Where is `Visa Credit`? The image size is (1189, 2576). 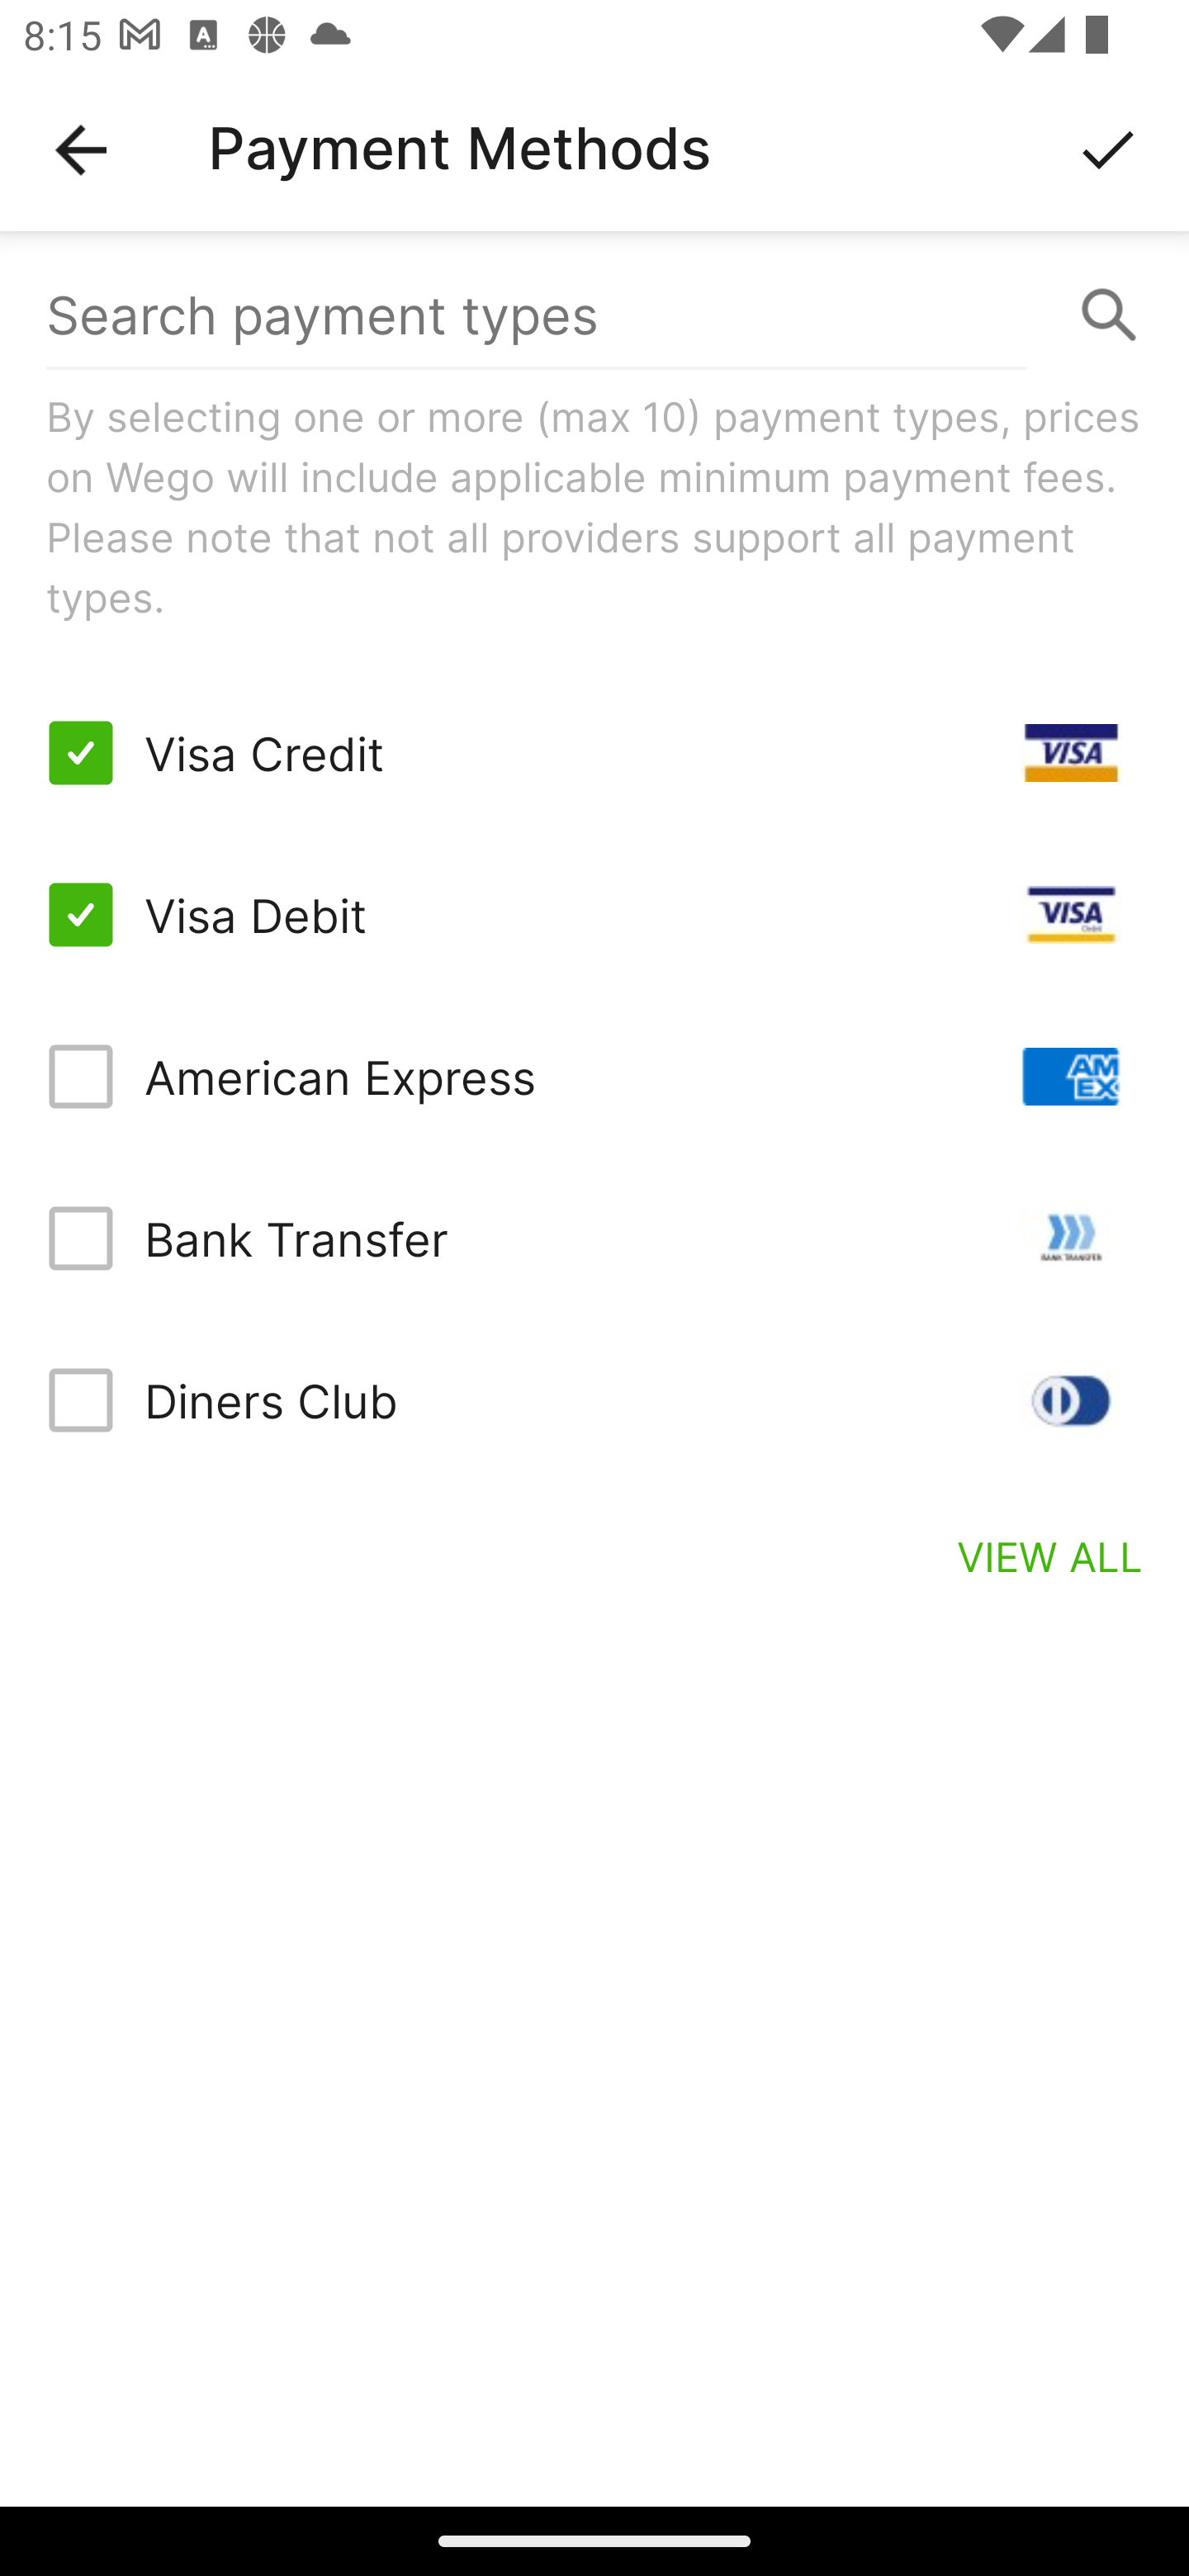 Visa Credit is located at coordinates (594, 753).